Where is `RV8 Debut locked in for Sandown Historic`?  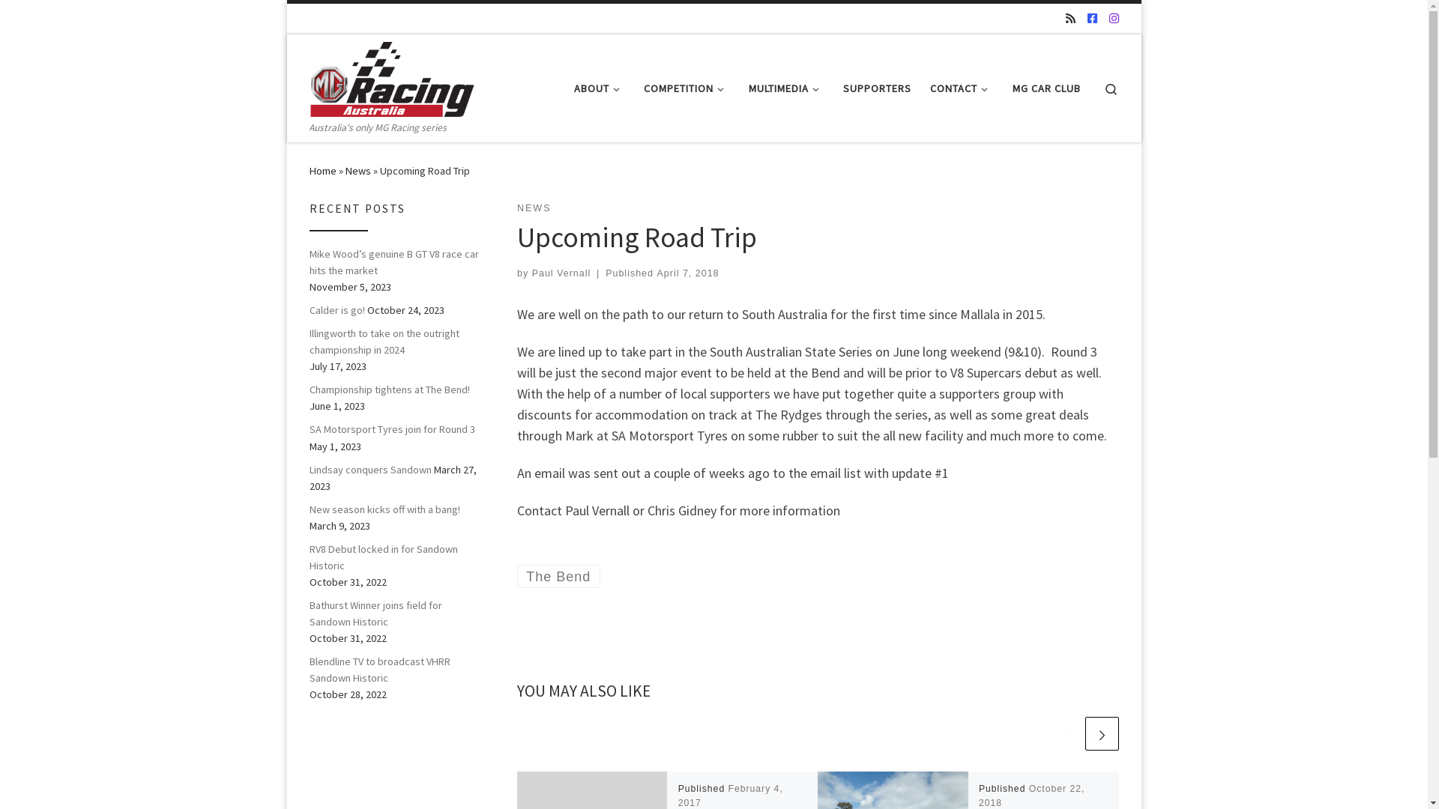
RV8 Debut locked in for Sandown Historic is located at coordinates (394, 557).